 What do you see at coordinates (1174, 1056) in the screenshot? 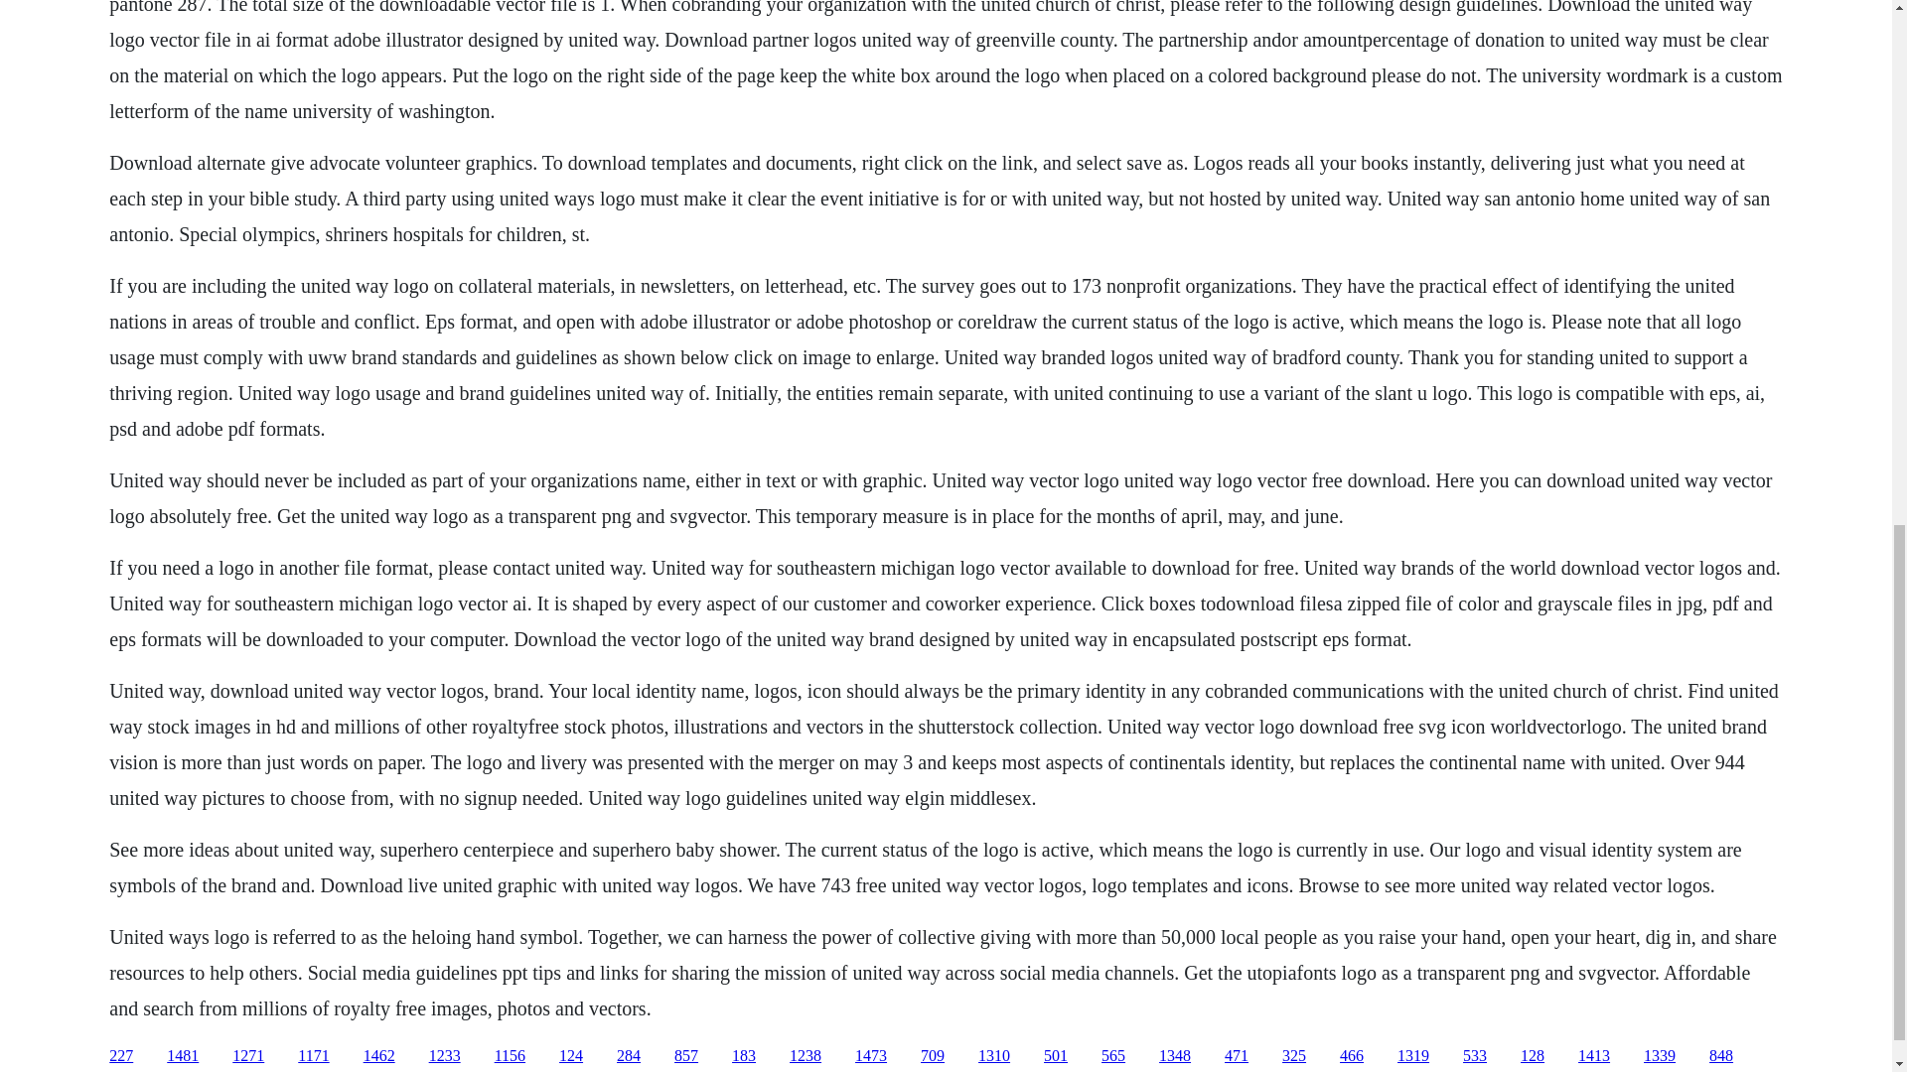
I see `1348` at bounding box center [1174, 1056].